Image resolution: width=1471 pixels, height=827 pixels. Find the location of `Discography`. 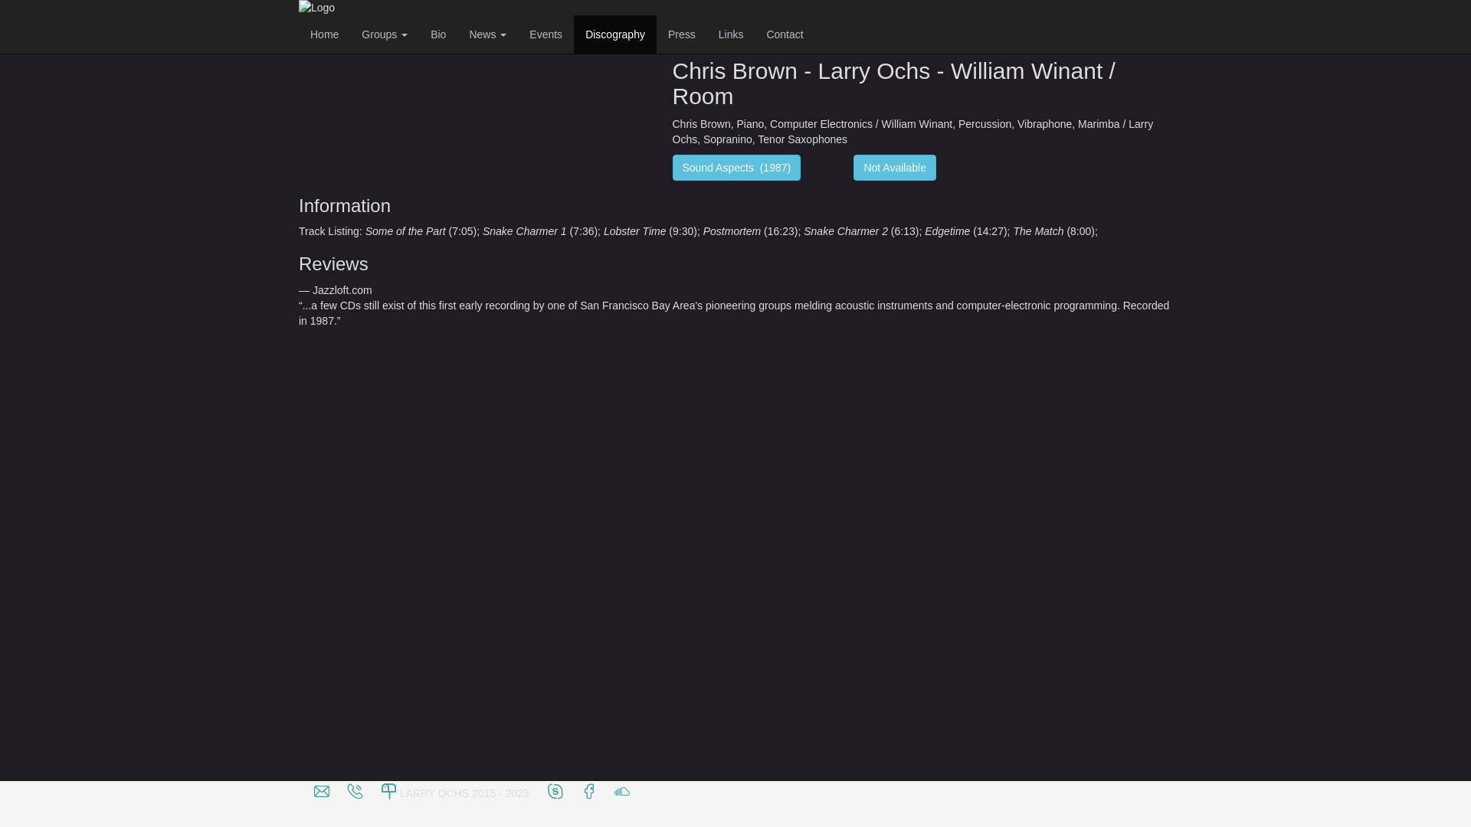

Discography is located at coordinates (382, 14).